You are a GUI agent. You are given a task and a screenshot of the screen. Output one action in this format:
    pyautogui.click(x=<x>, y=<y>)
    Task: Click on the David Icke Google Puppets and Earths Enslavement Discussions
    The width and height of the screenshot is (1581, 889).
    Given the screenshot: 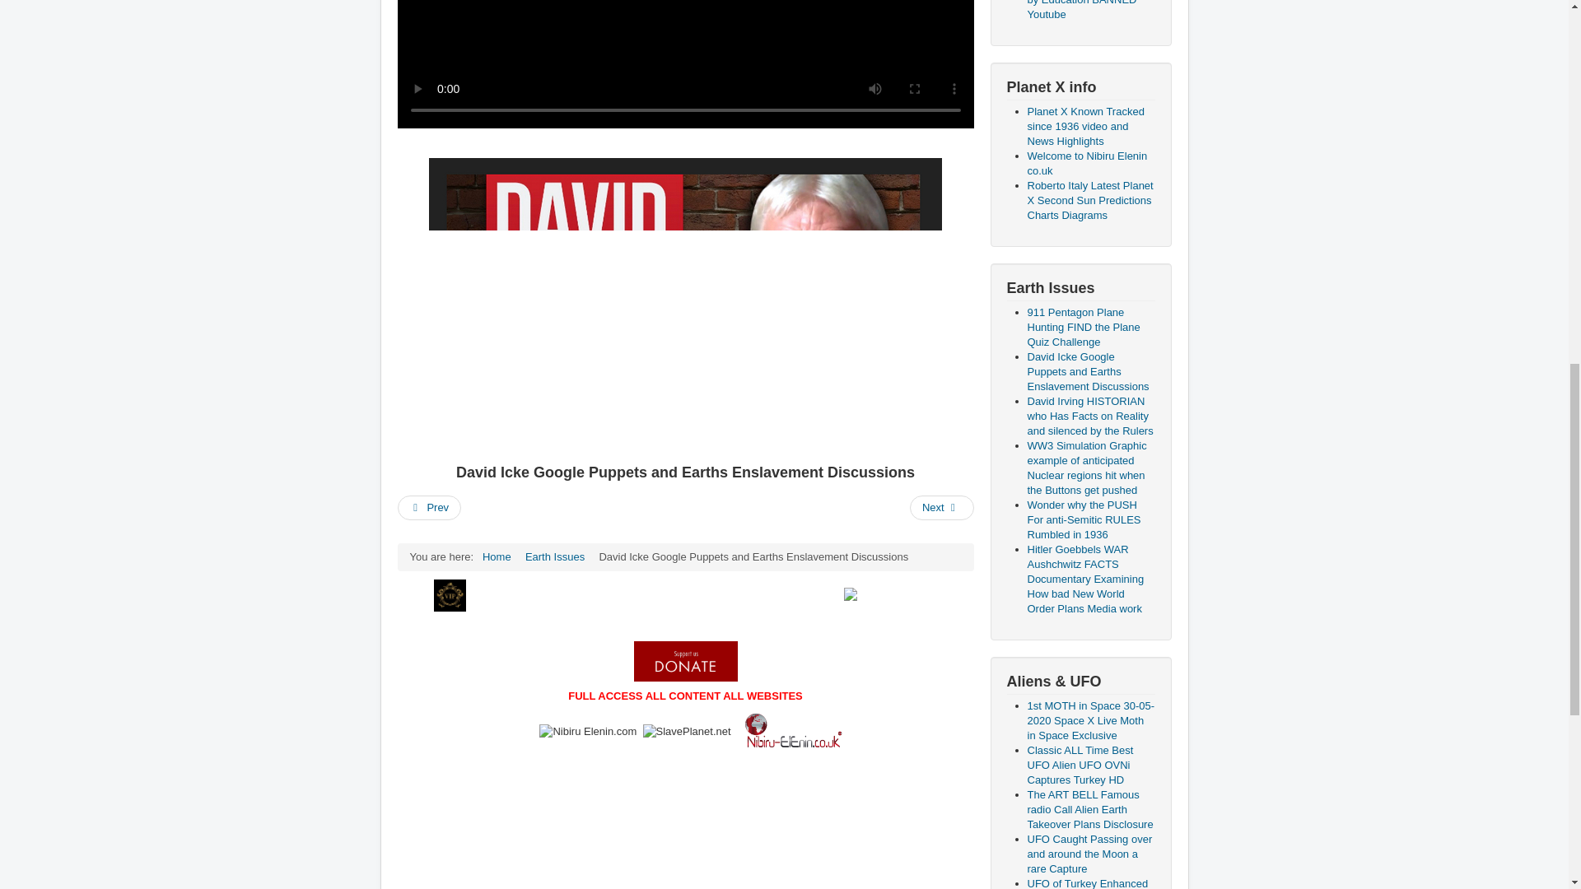 What is the action you would take?
    pyautogui.click(x=685, y=306)
    